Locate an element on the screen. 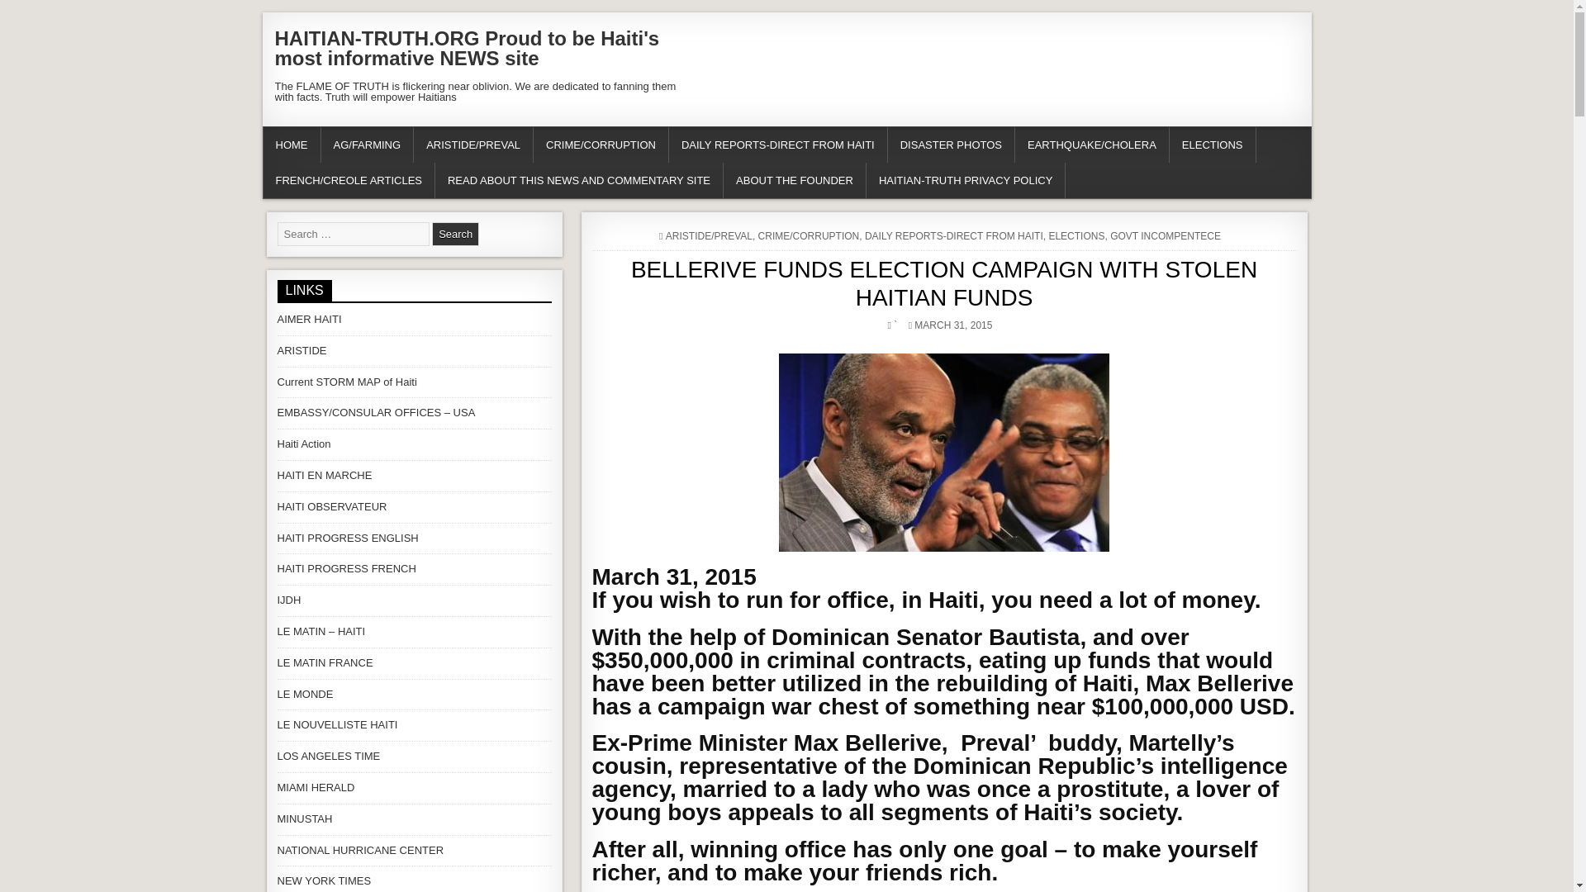  DAILY REPORTS-DIRECT FROM HAITI is located at coordinates (953, 235).